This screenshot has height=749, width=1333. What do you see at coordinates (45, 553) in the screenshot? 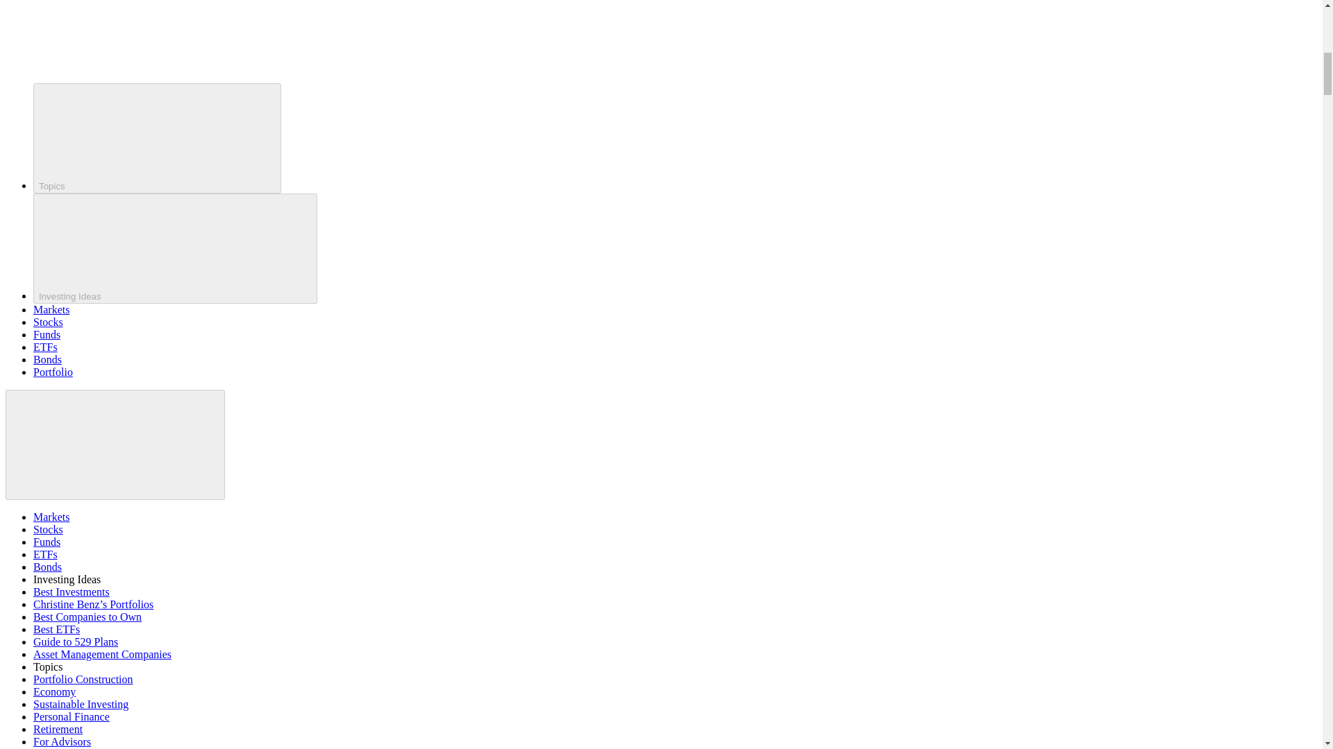
I see `ETFs` at bounding box center [45, 553].